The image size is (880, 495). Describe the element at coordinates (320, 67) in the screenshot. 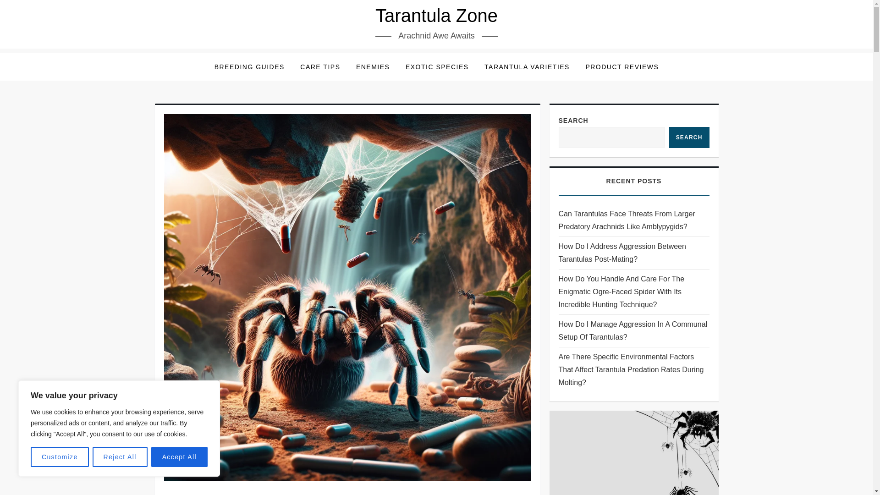

I see `CARE TIPS` at that location.